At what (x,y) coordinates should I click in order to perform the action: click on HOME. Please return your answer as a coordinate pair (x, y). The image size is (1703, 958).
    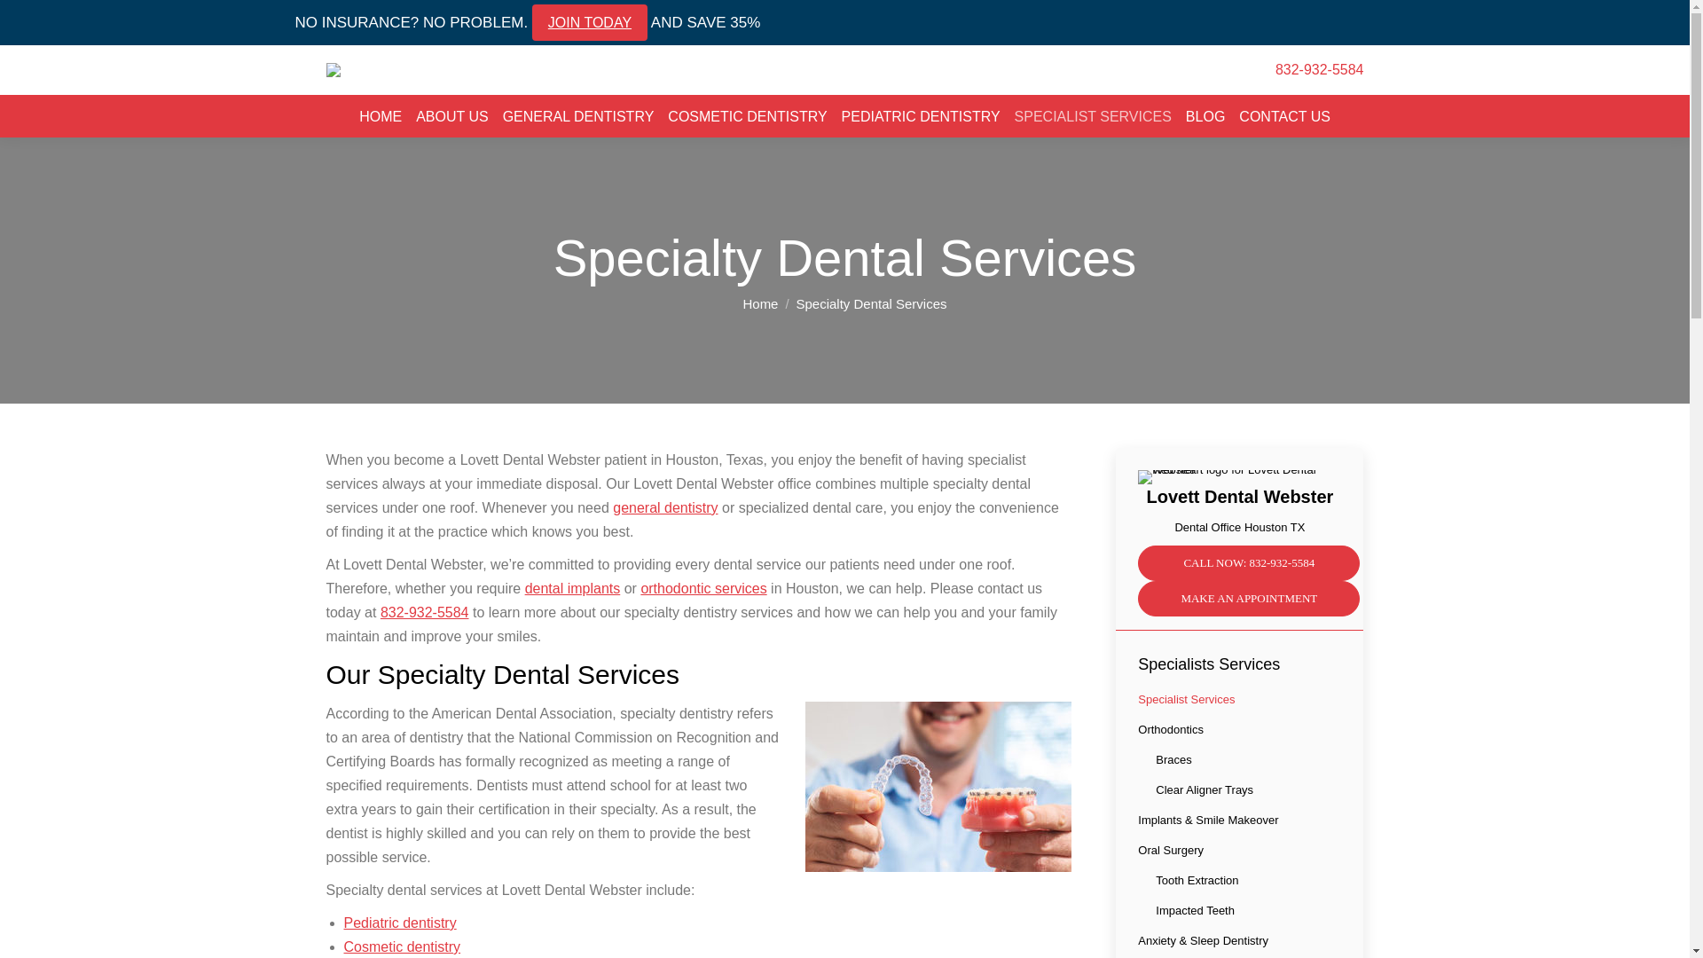
    Looking at the image, I should click on (381, 116).